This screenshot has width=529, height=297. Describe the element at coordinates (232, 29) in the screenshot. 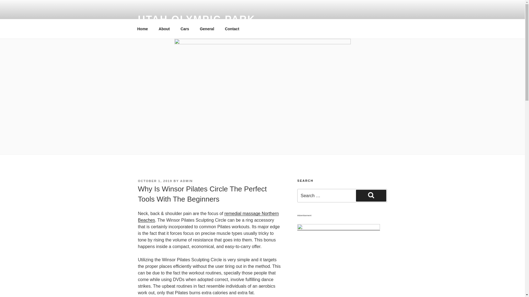

I see `Contact` at that location.